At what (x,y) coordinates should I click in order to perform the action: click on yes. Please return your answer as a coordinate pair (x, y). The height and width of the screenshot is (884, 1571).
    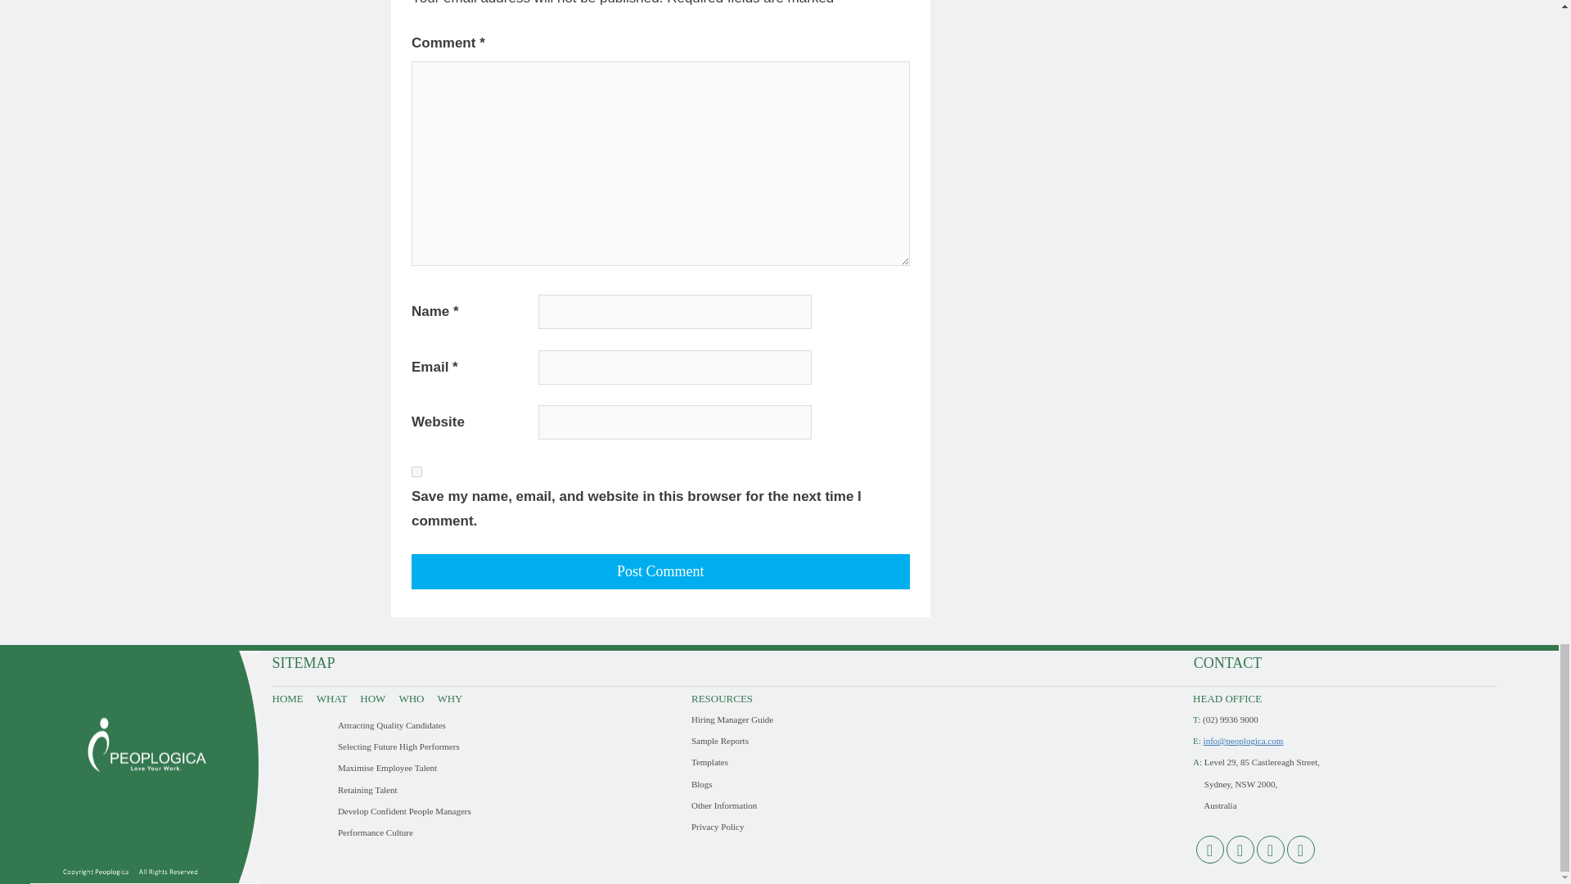
    Looking at the image, I should click on (417, 471).